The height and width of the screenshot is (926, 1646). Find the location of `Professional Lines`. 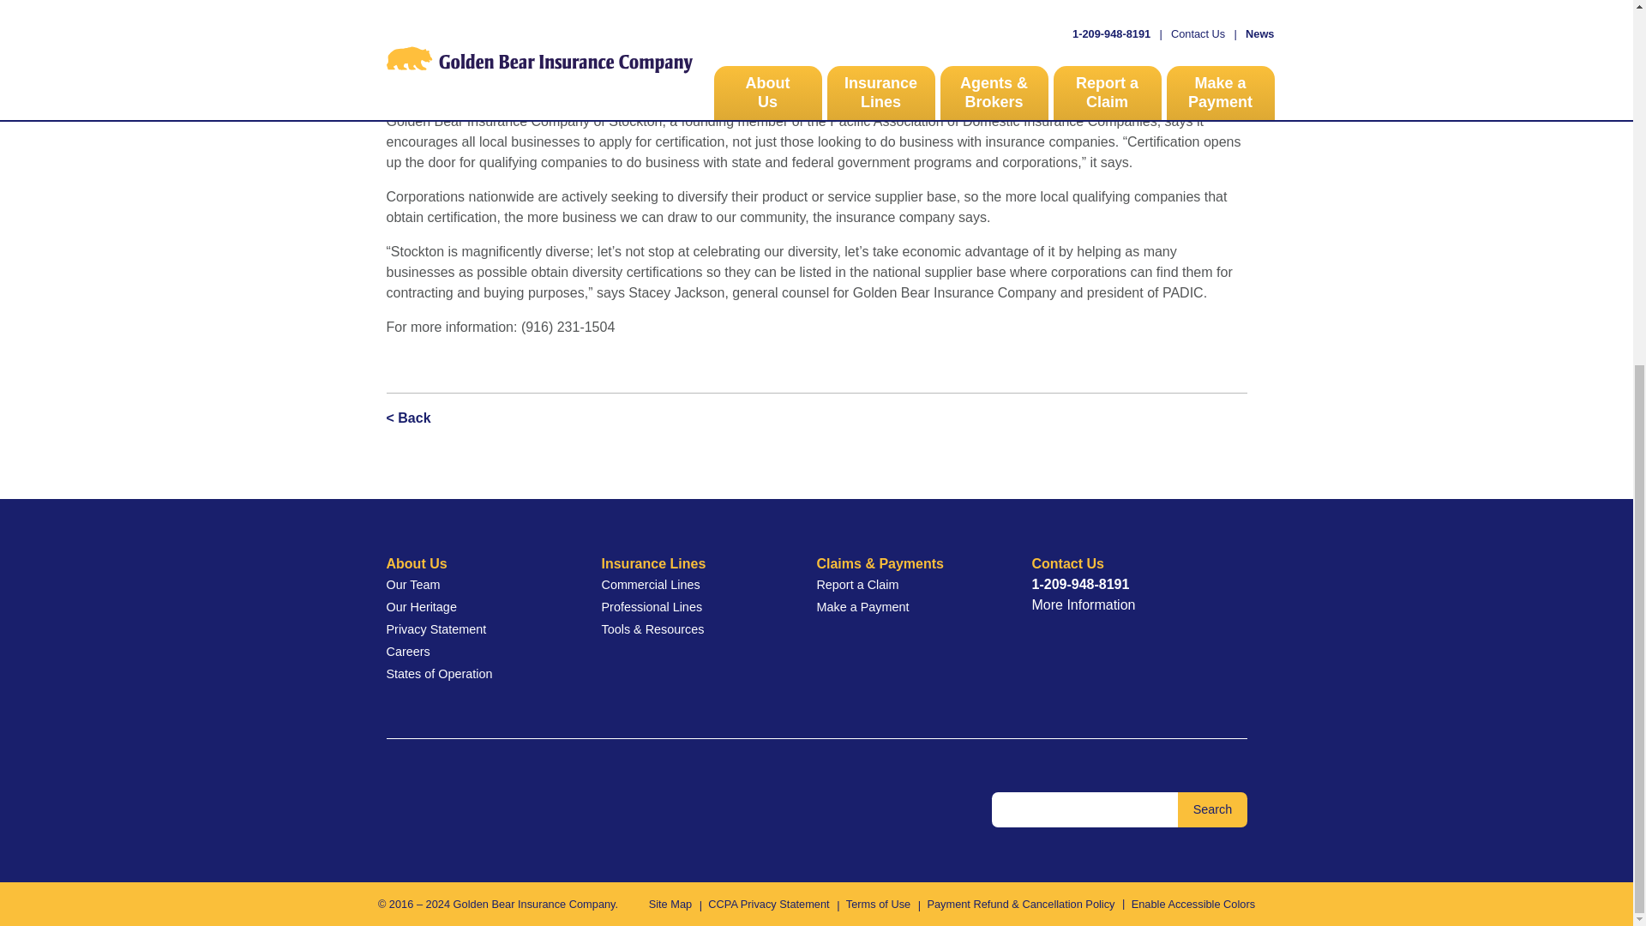

Professional Lines is located at coordinates (691, 607).